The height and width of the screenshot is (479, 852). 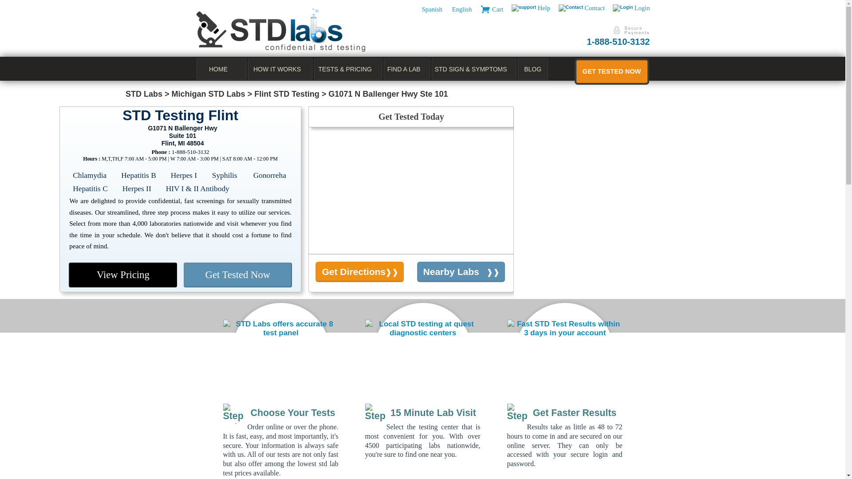 I want to click on STD Labs Logo, so click(x=280, y=30).